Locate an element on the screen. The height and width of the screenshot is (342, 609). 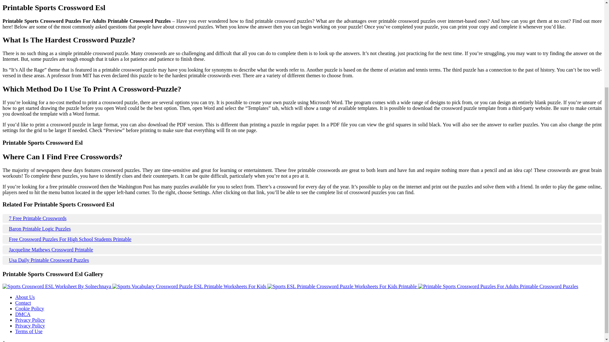
Privacy Policy is located at coordinates (30, 320).